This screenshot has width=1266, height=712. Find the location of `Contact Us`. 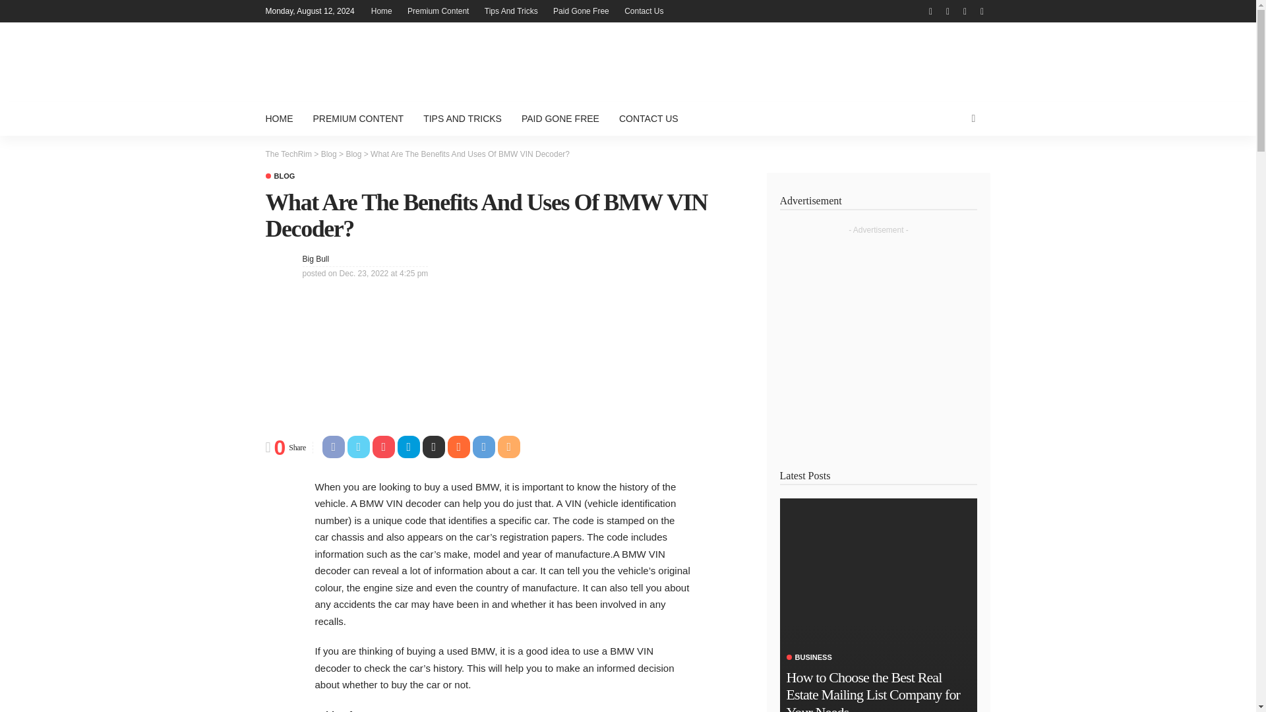

Contact Us is located at coordinates (644, 11).